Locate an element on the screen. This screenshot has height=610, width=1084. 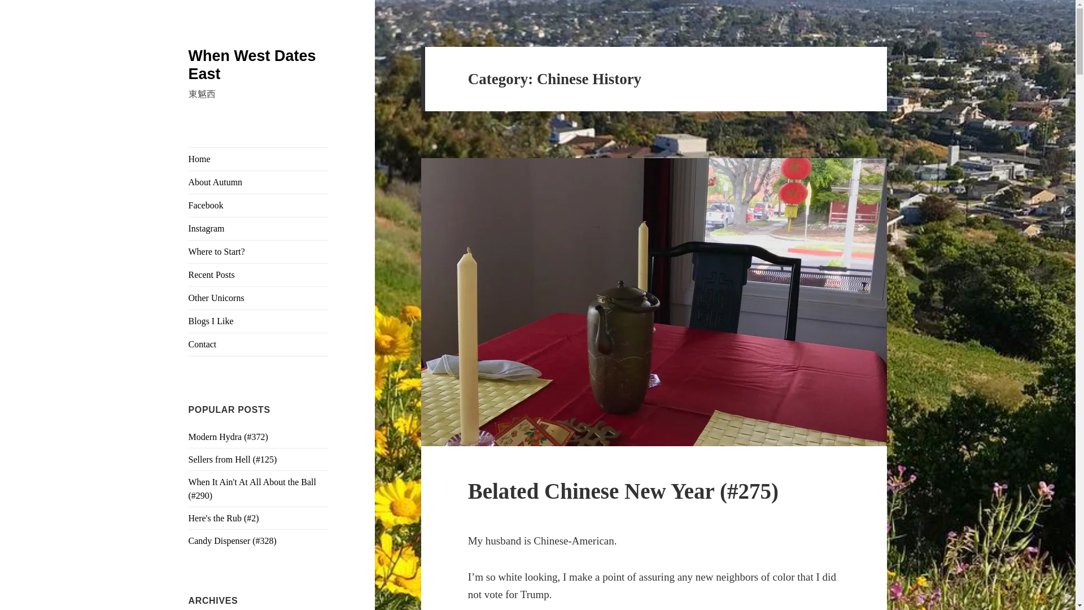
Contact is located at coordinates (259, 344).